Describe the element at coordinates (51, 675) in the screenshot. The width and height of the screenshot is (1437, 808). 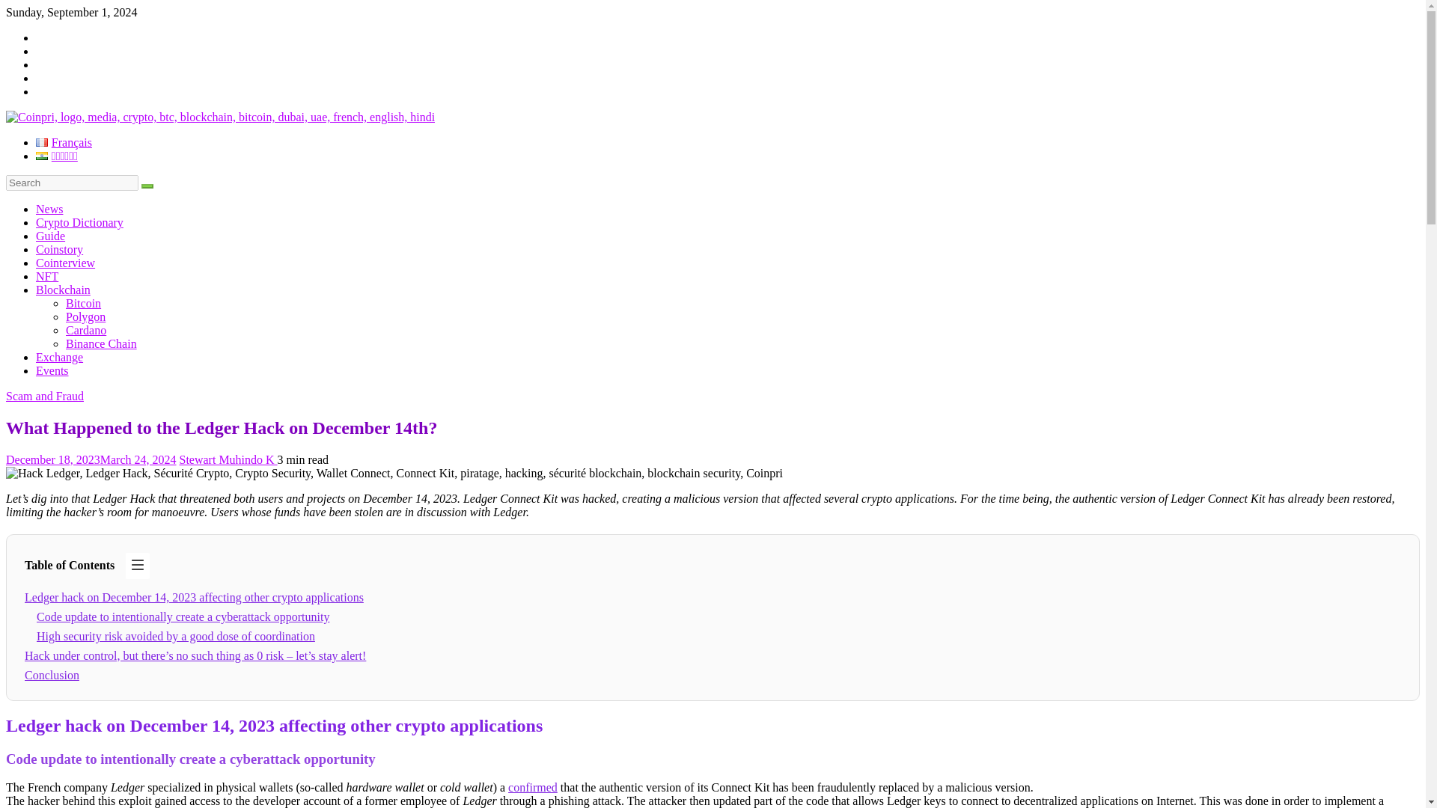
I see `Conclusion` at that location.